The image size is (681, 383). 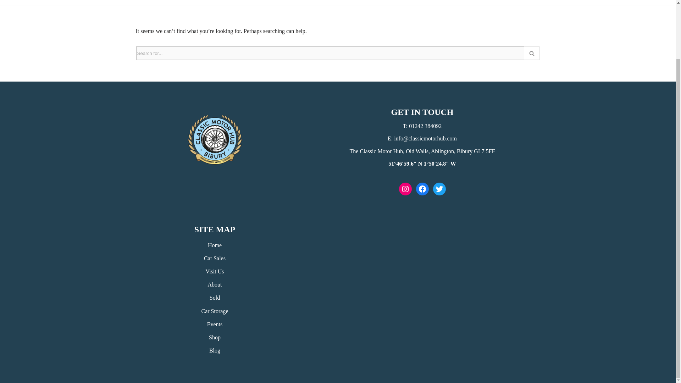 What do you see at coordinates (215, 284) in the screenshot?
I see `About` at bounding box center [215, 284].